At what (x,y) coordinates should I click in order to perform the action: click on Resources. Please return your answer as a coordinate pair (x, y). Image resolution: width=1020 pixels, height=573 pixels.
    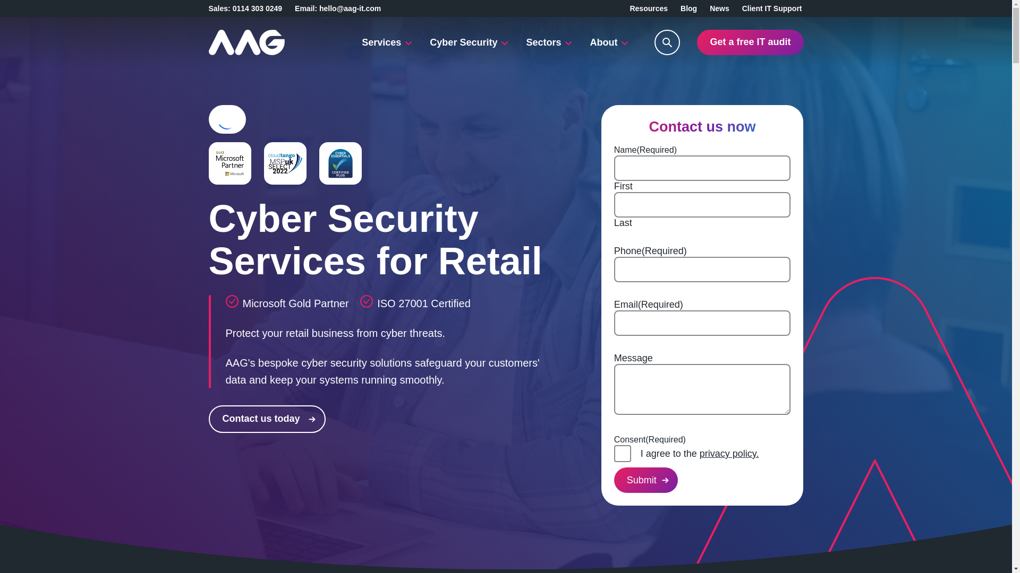
    Looking at the image, I should click on (648, 8).